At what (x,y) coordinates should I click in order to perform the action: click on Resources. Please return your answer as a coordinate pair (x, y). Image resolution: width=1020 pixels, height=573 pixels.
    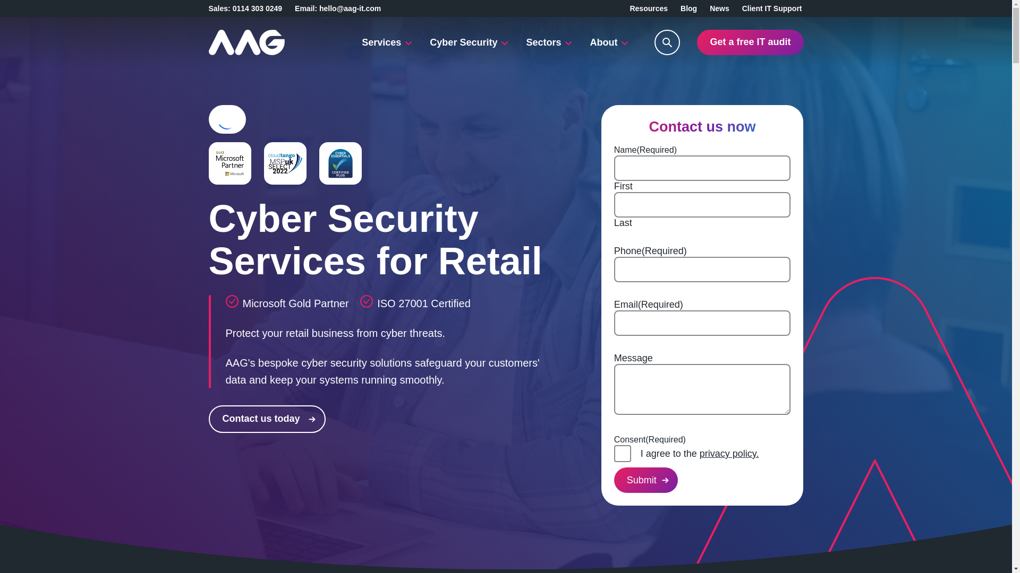
    Looking at the image, I should click on (648, 8).